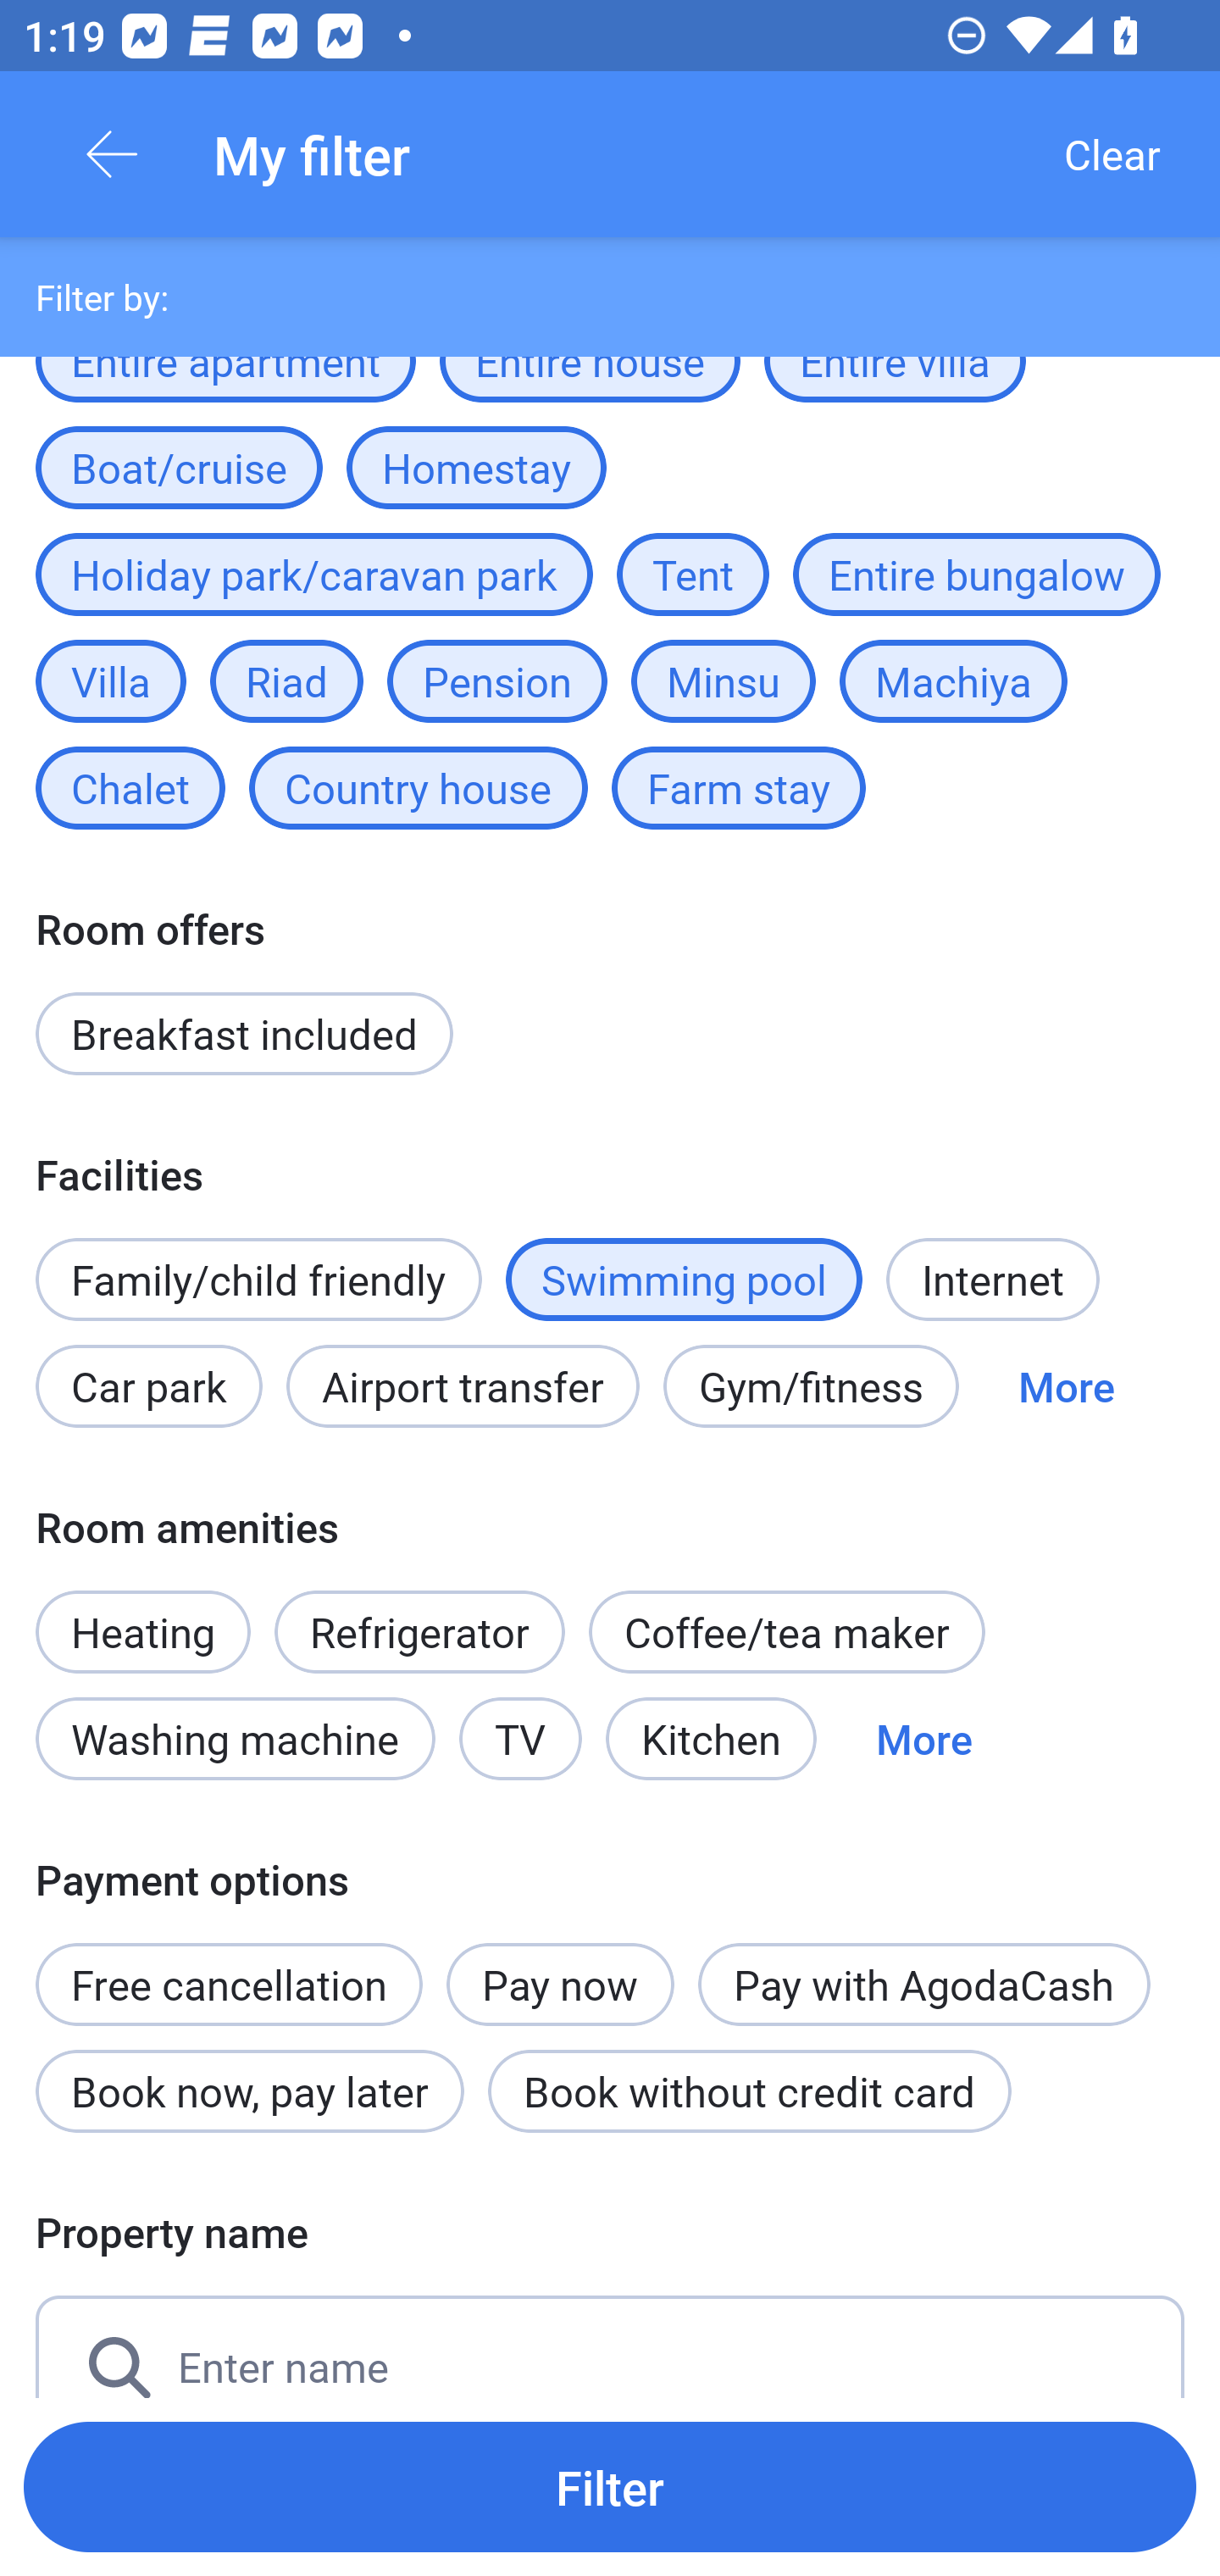  What do you see at coordinates (463, 1386) in the screenshot?
I see `Airport transfer` at bounding box center [463, 1386].